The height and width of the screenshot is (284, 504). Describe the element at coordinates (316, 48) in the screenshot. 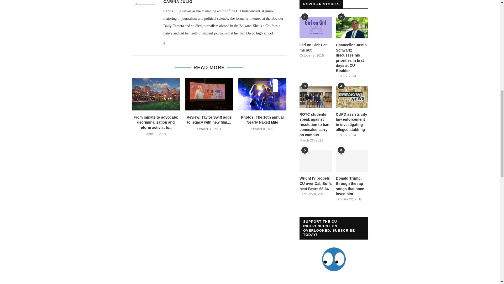

I see `Girl on Girl: Eat me out` at that location.